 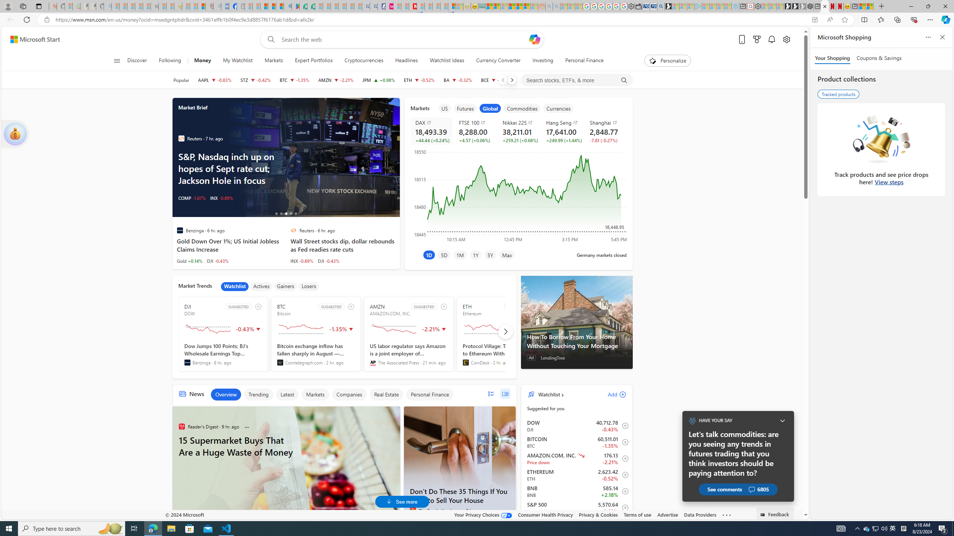 I want to click on Cointelegraph.com, so click(x=280, y=363).